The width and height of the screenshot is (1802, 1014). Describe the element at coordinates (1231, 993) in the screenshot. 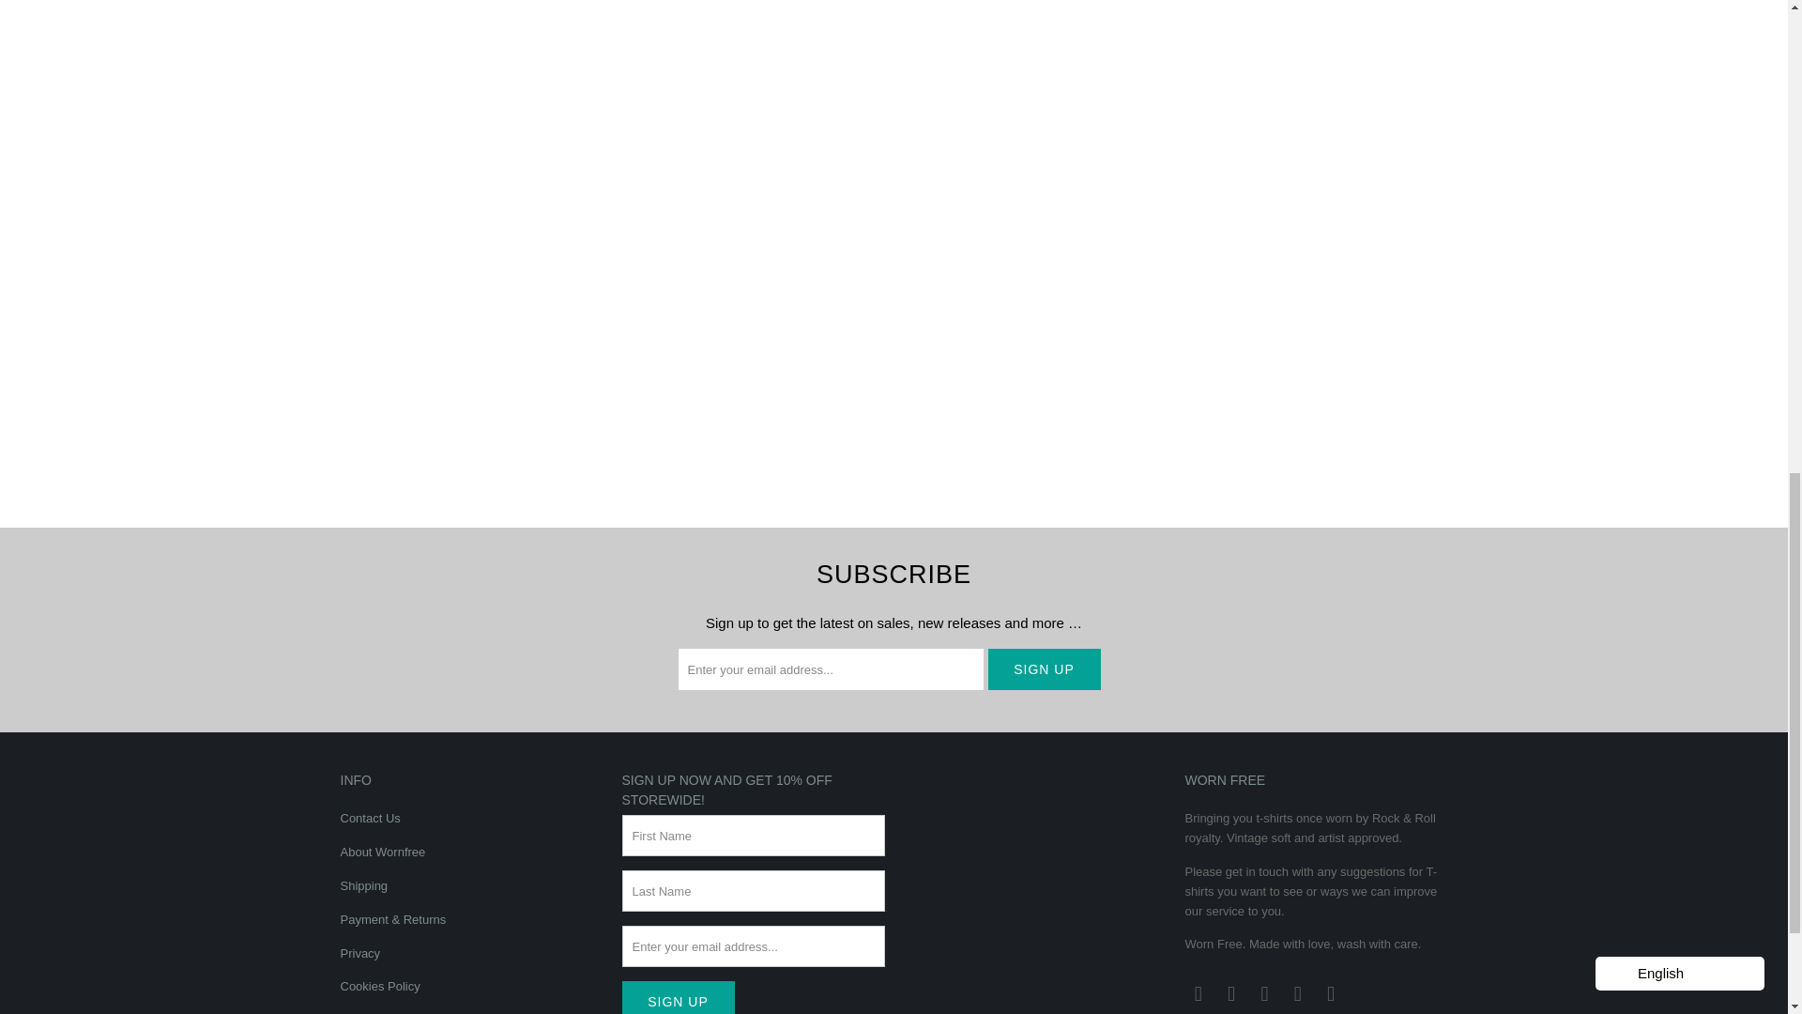

I see `Worn Free on Facebook` at that location.